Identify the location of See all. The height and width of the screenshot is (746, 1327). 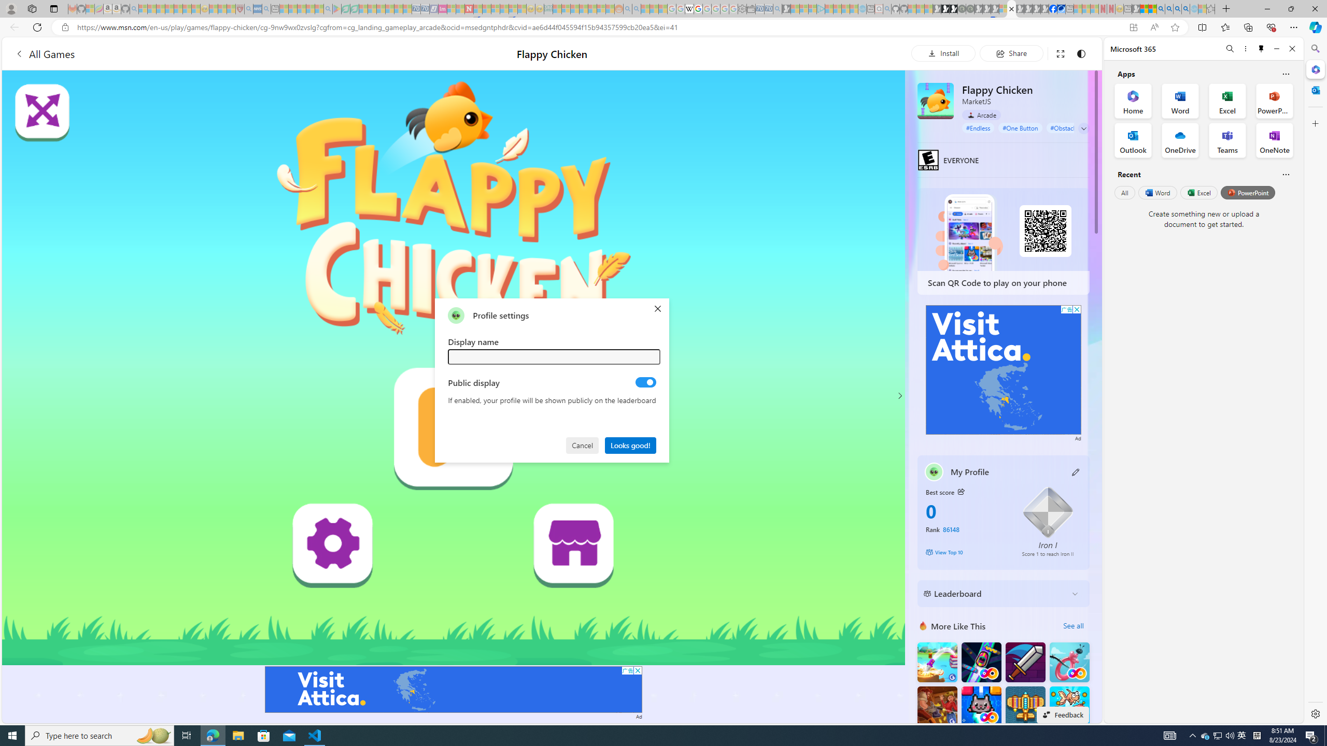
(1073, 626).